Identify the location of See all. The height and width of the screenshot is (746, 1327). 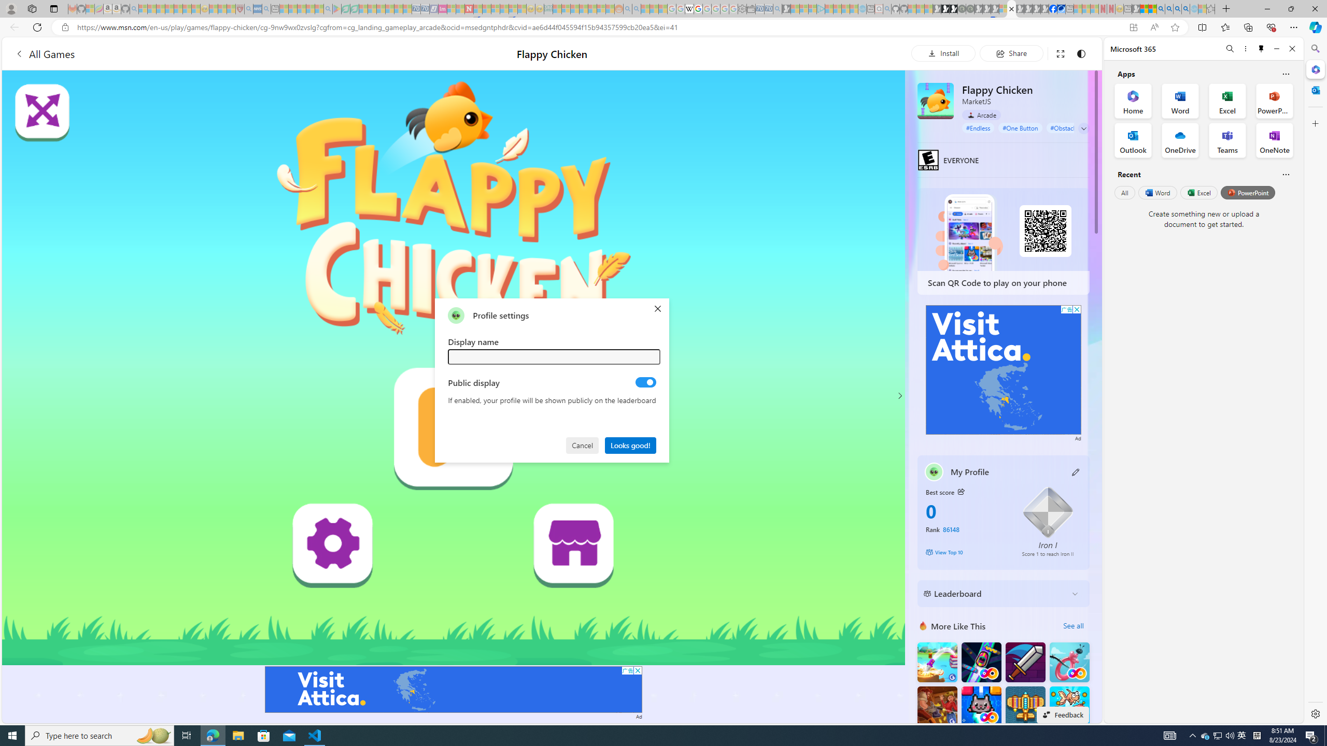
(1073, 626).